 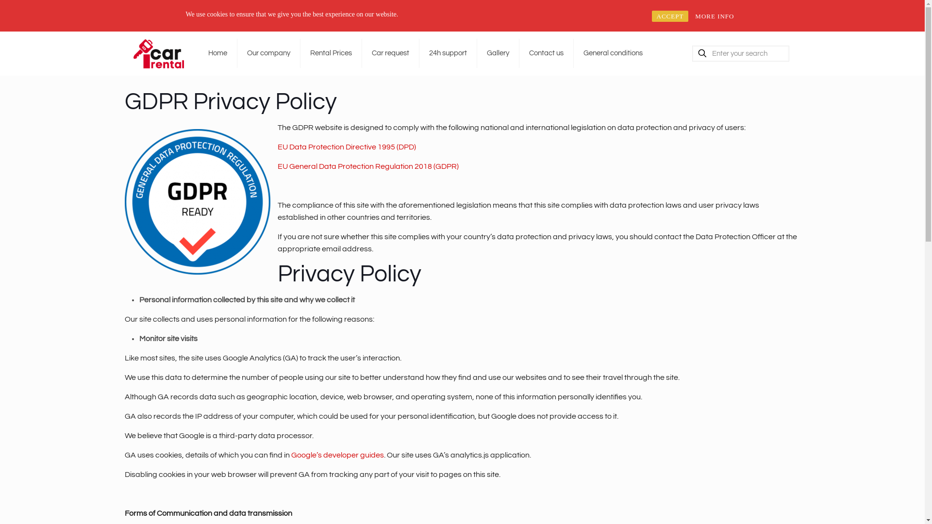 What do you see at coordinates (613, 53) in the screenshot?
I see `General conditions` at bounding box center [613, 53].